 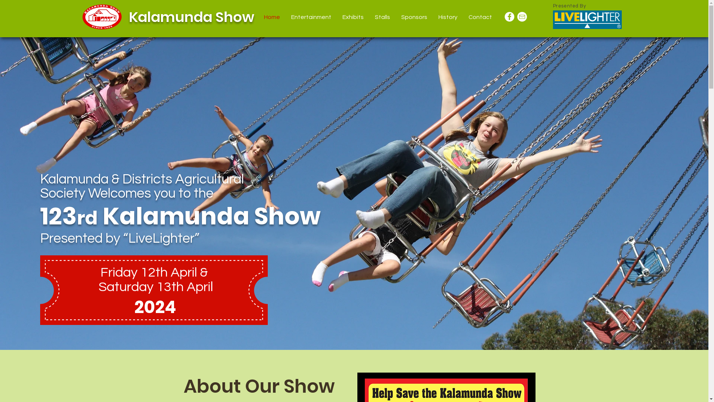 What do you see at coordinates (414, 17) in the screenshot?
I see `Sponsors` at bounding box center [414, 17].